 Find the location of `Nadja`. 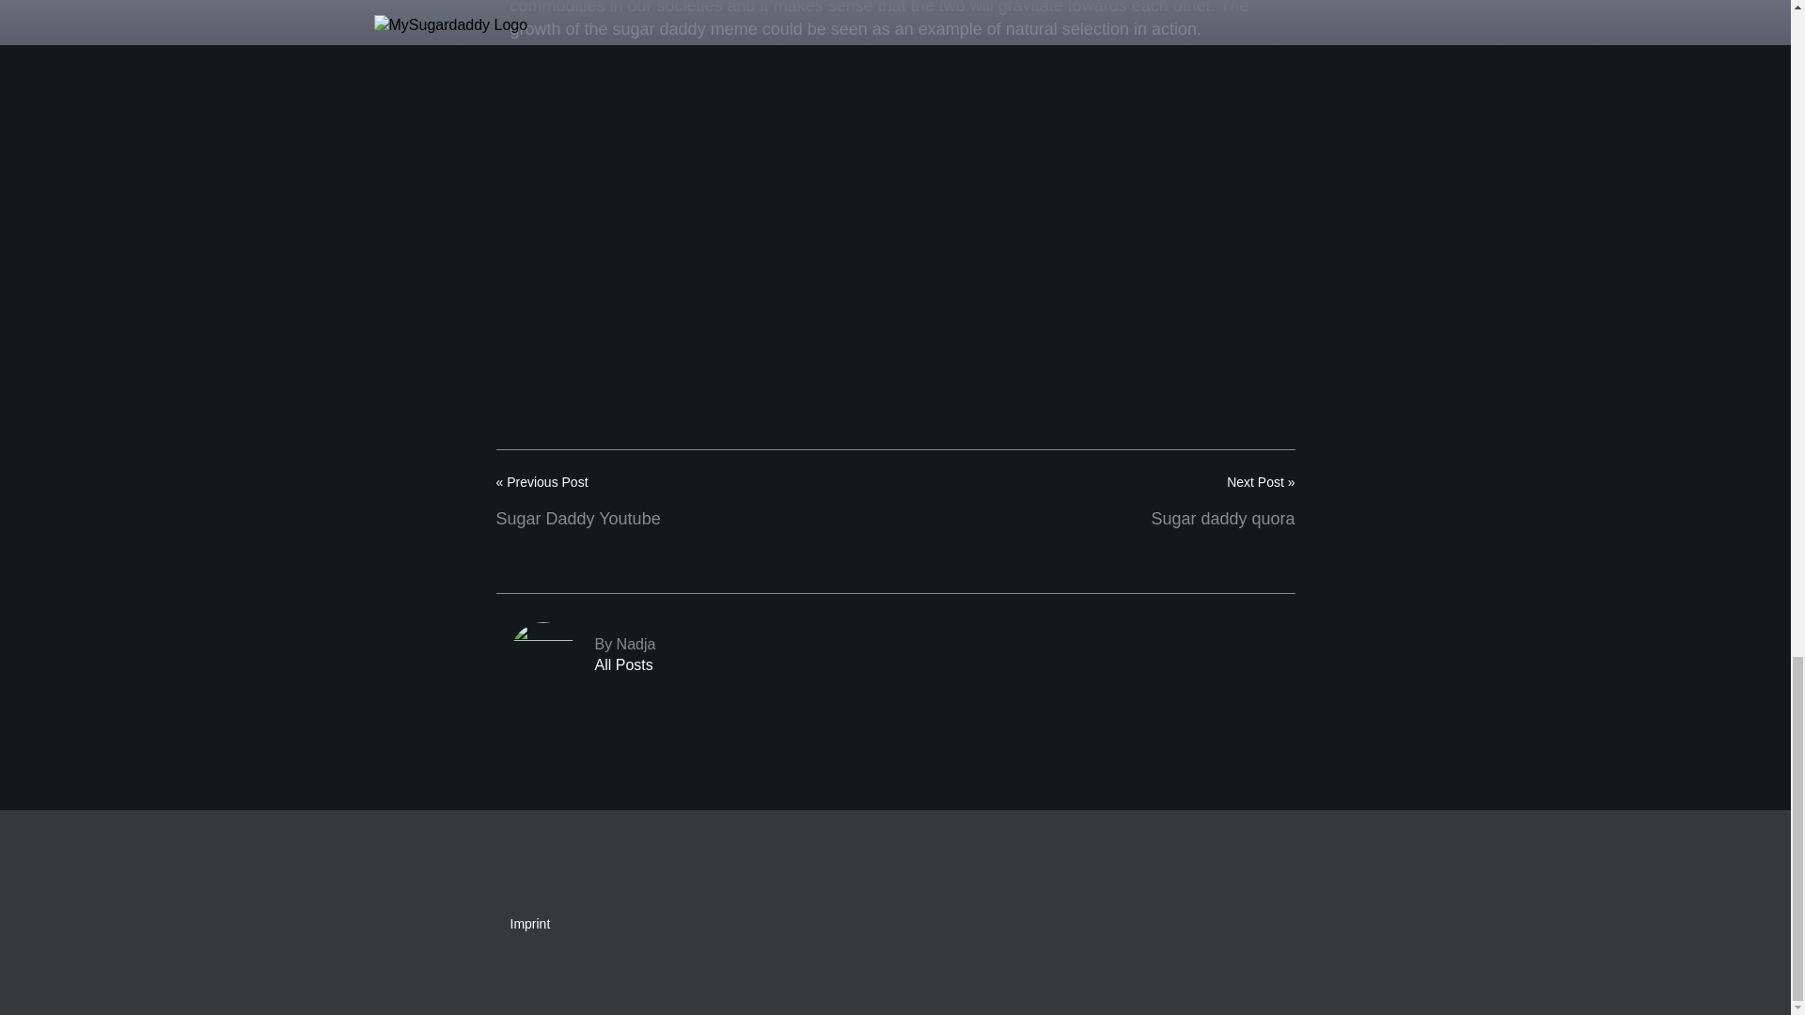

Nadja is located at coordinates (894, 655).